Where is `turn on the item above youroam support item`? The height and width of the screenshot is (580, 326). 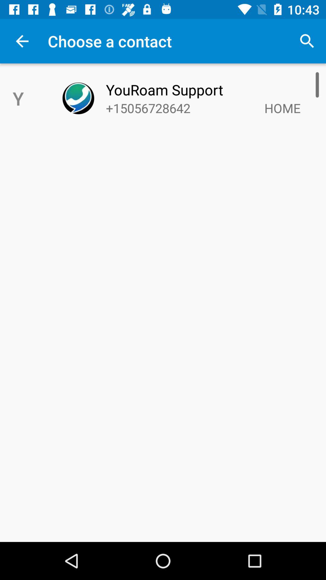 turn on the item above youroam support item is located at coordinates (307, 41).